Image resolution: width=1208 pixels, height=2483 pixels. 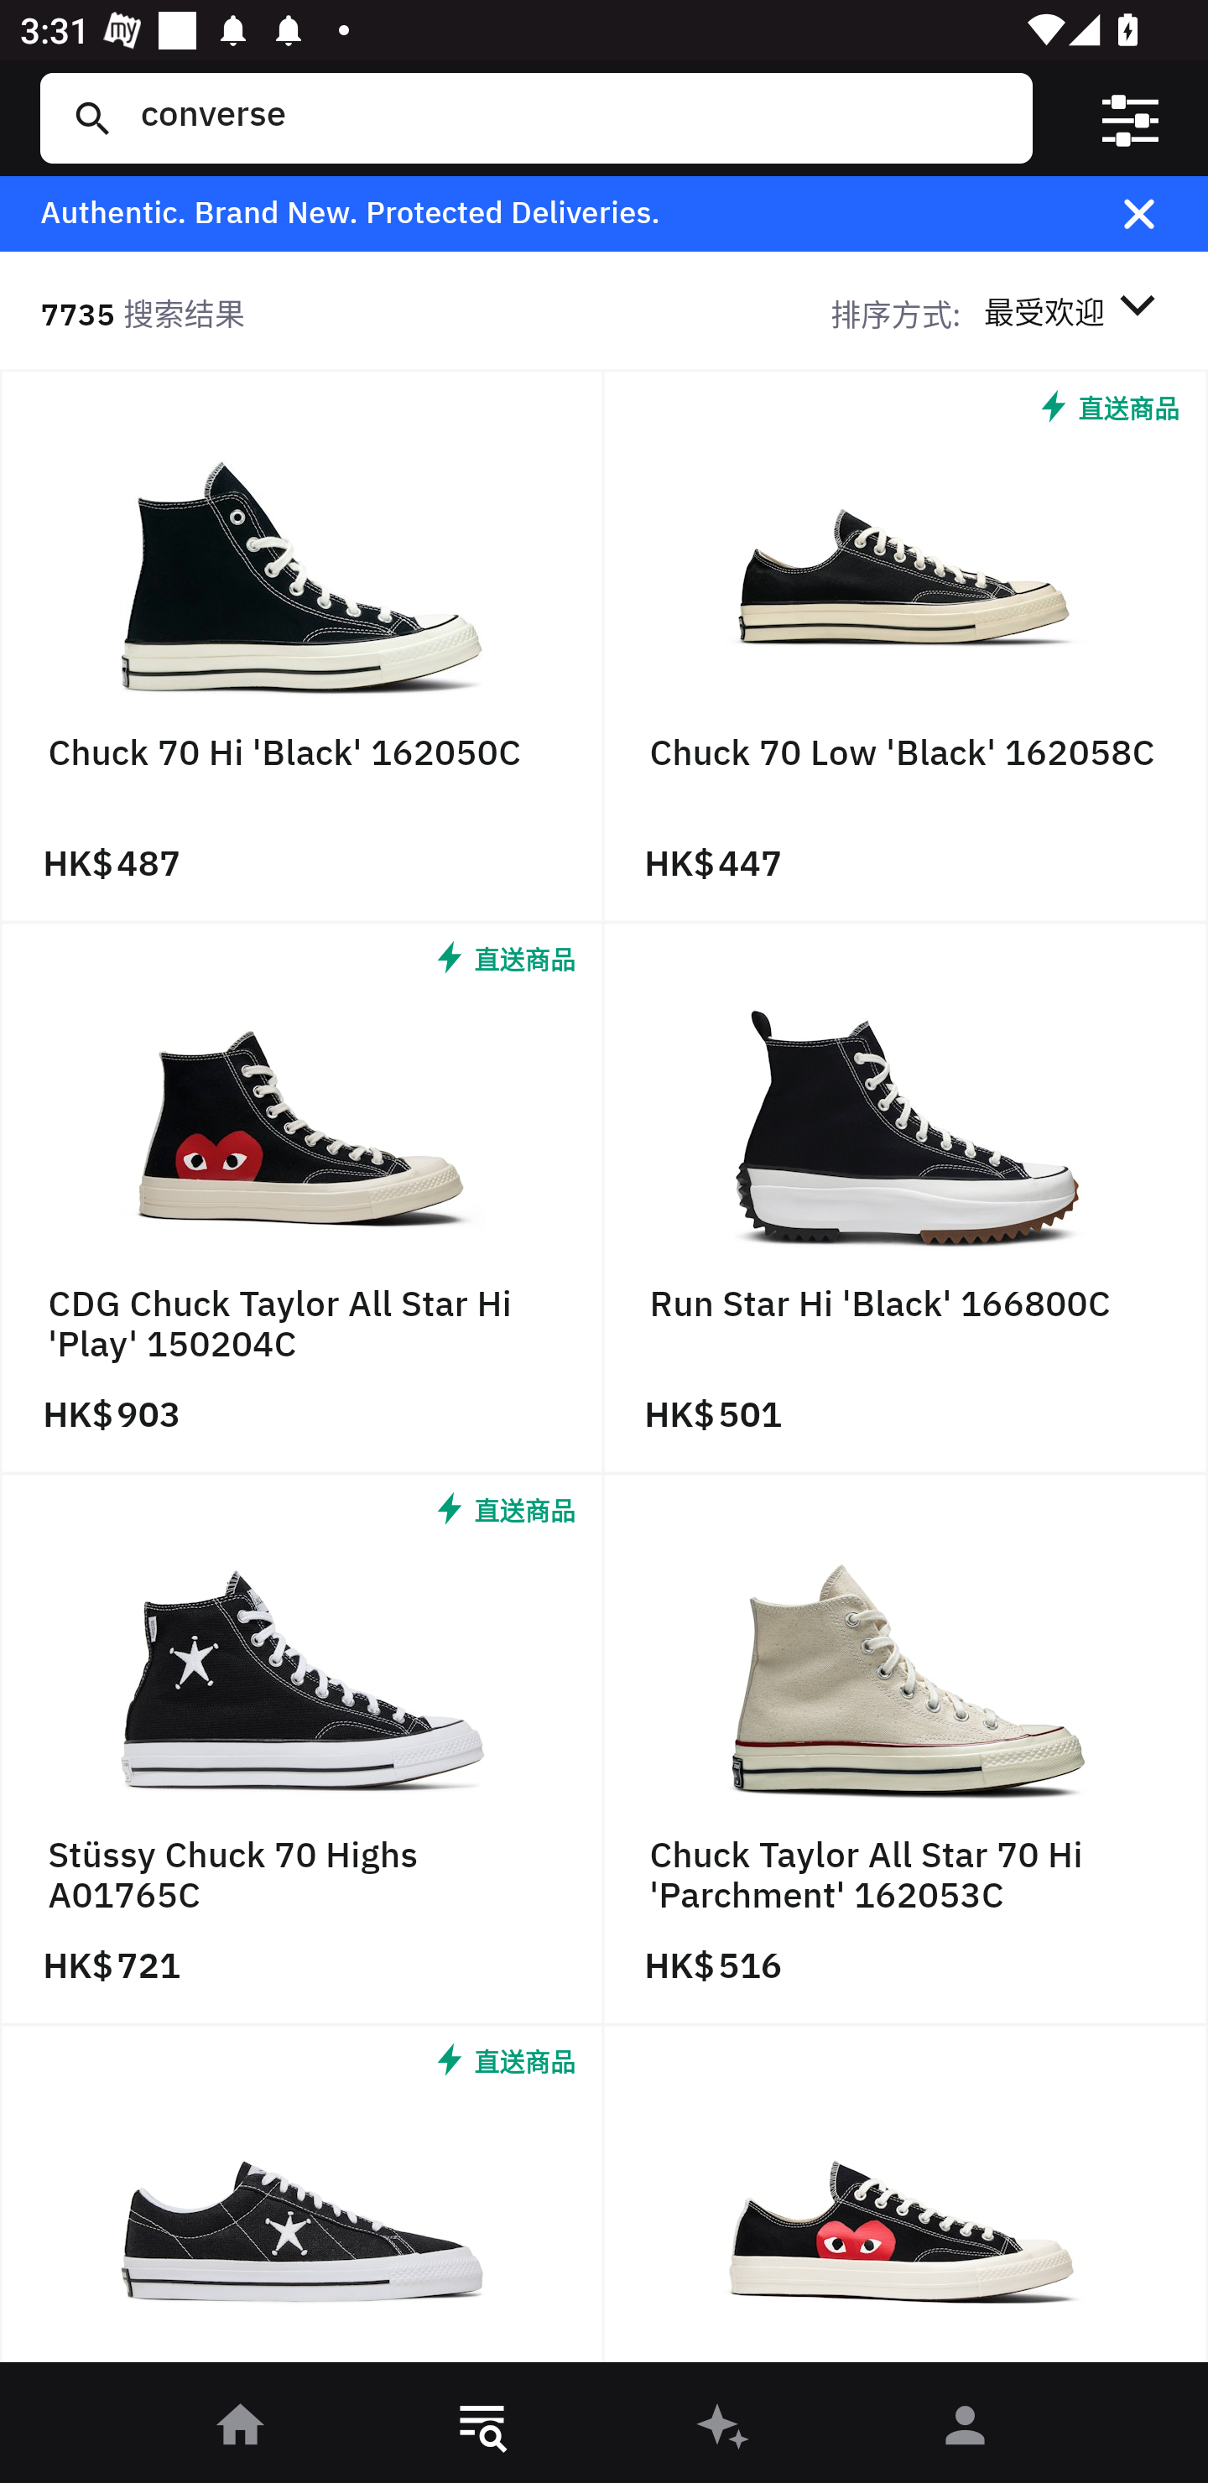 I want to click on  直送商品 Stüssy Chuck 70 Highs A01765C HK$ 721, so click(x=302, y=1750).